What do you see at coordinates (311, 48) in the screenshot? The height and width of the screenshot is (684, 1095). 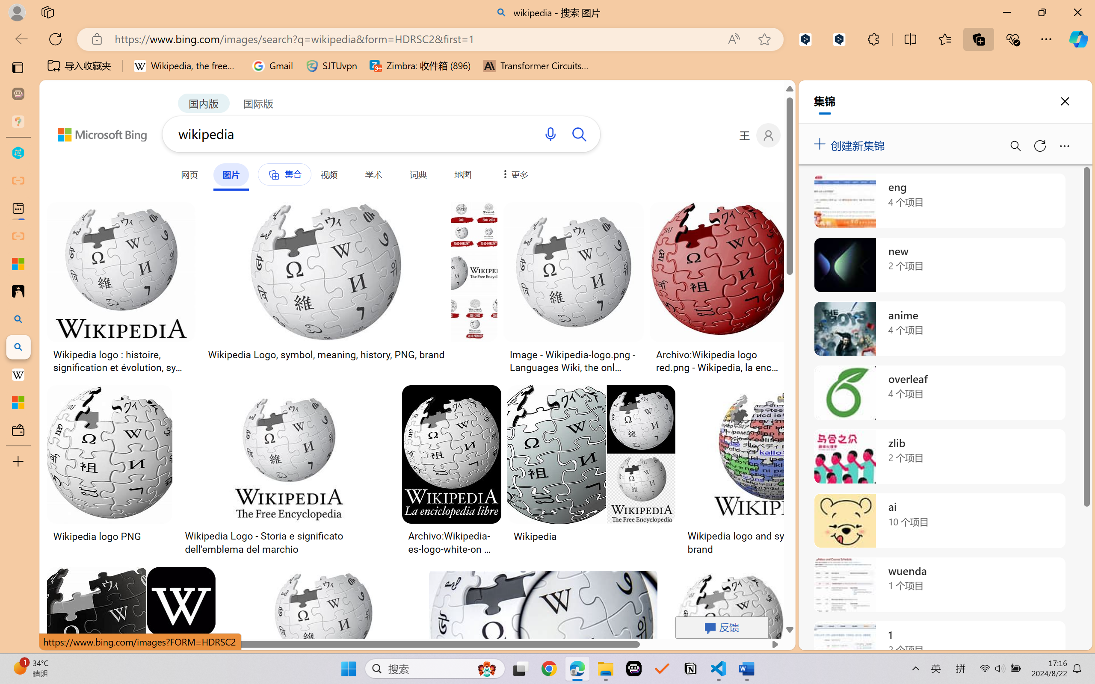 I see `Insert Header Row` at bounding box center [311, 48].